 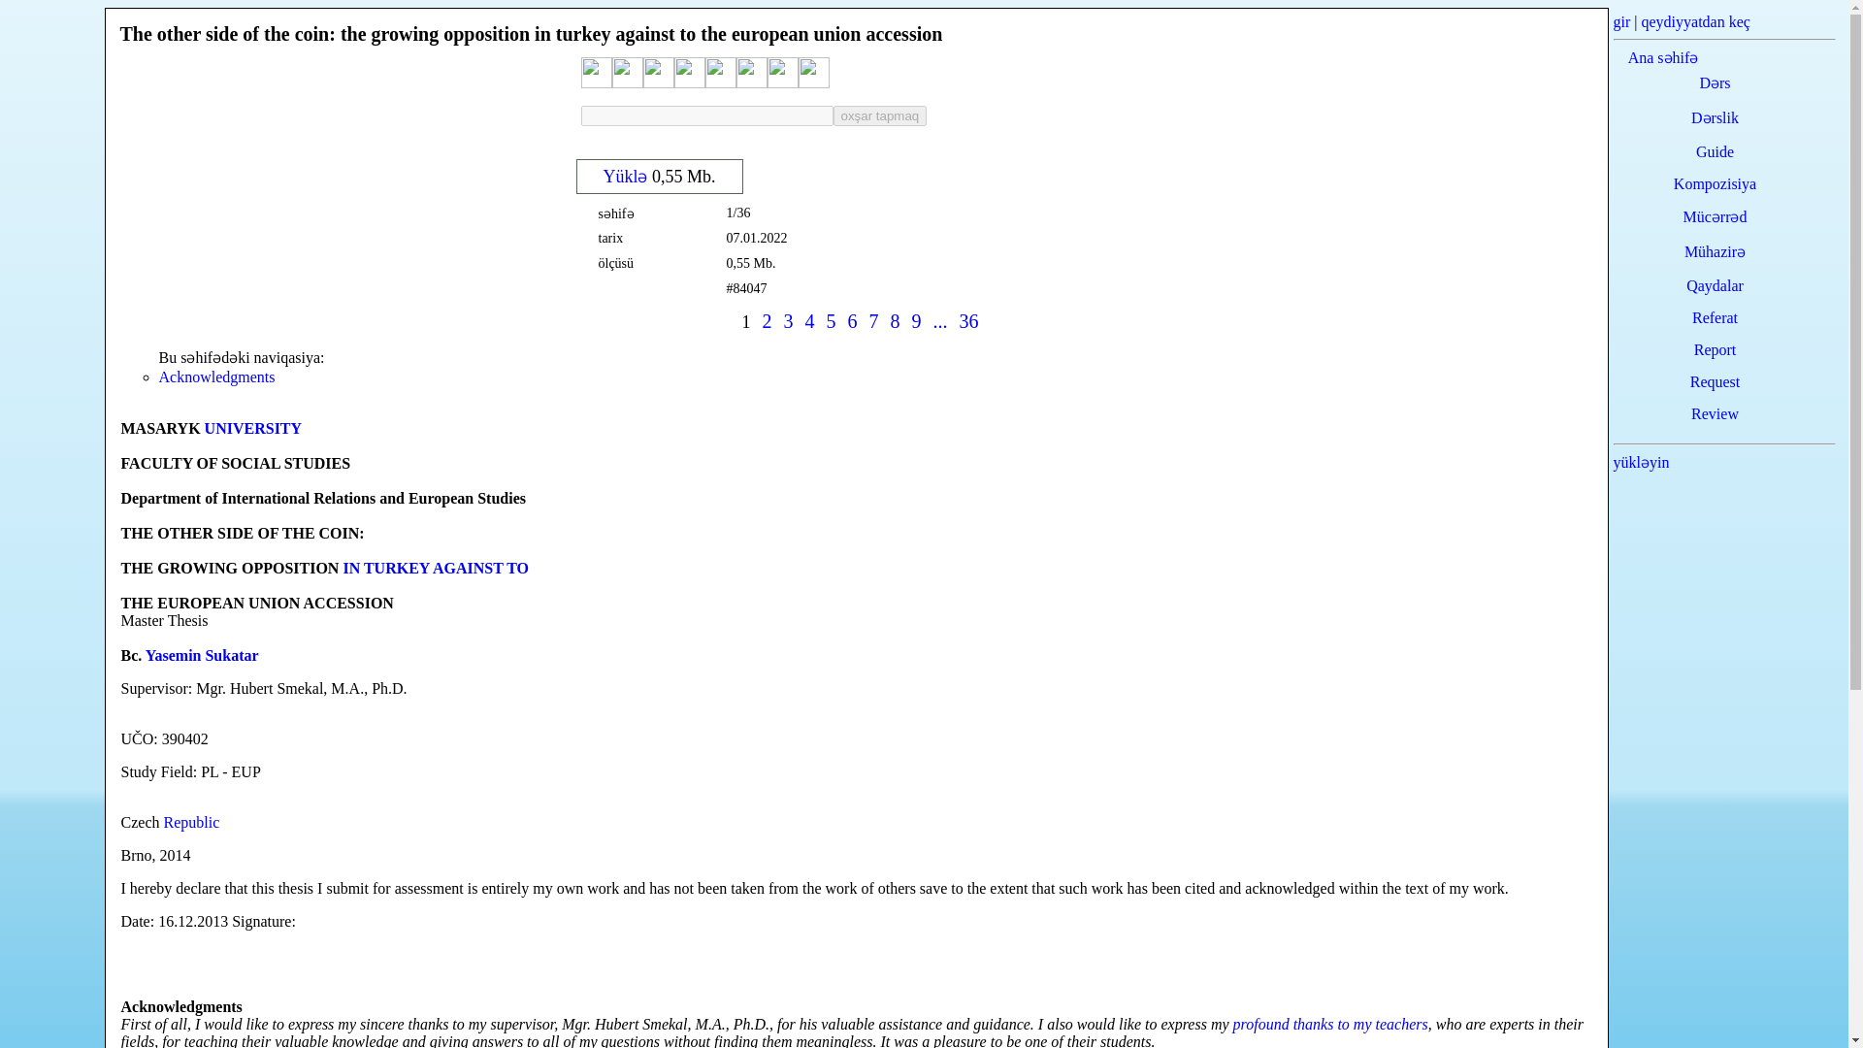 What do you see at coordinates (253, 429) in the screenshot?
I see `UNIVERSITY` at bounding box center [253, 429].